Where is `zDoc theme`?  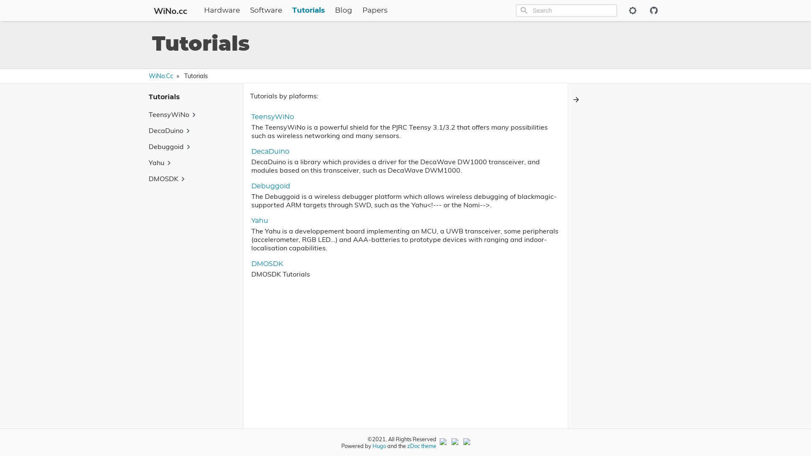
zDoc theme is located at coordinates (422, 446).